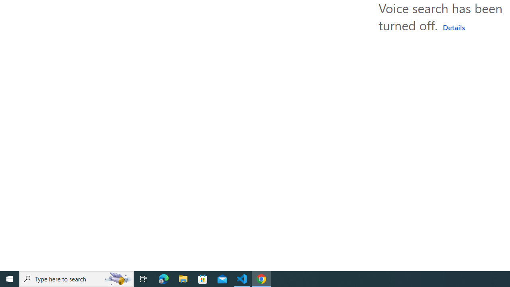 Image resolution: width=510 pixels, height=287 pixels. I want to click on Learn more about using a microphone, so click(454, 27).